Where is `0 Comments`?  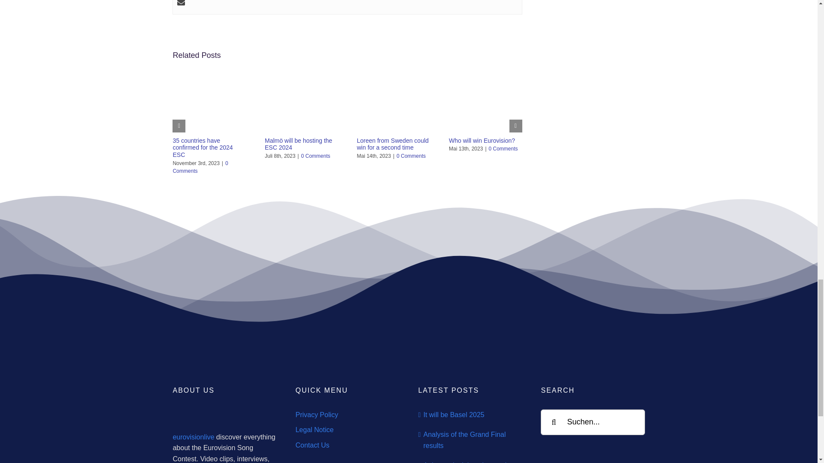 0 Comments is located at coordinates (315, 156).